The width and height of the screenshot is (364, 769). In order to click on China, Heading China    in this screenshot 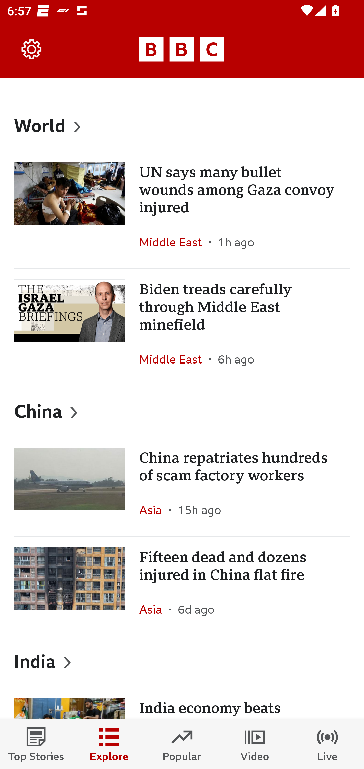, I will do `click(182, 411)`.